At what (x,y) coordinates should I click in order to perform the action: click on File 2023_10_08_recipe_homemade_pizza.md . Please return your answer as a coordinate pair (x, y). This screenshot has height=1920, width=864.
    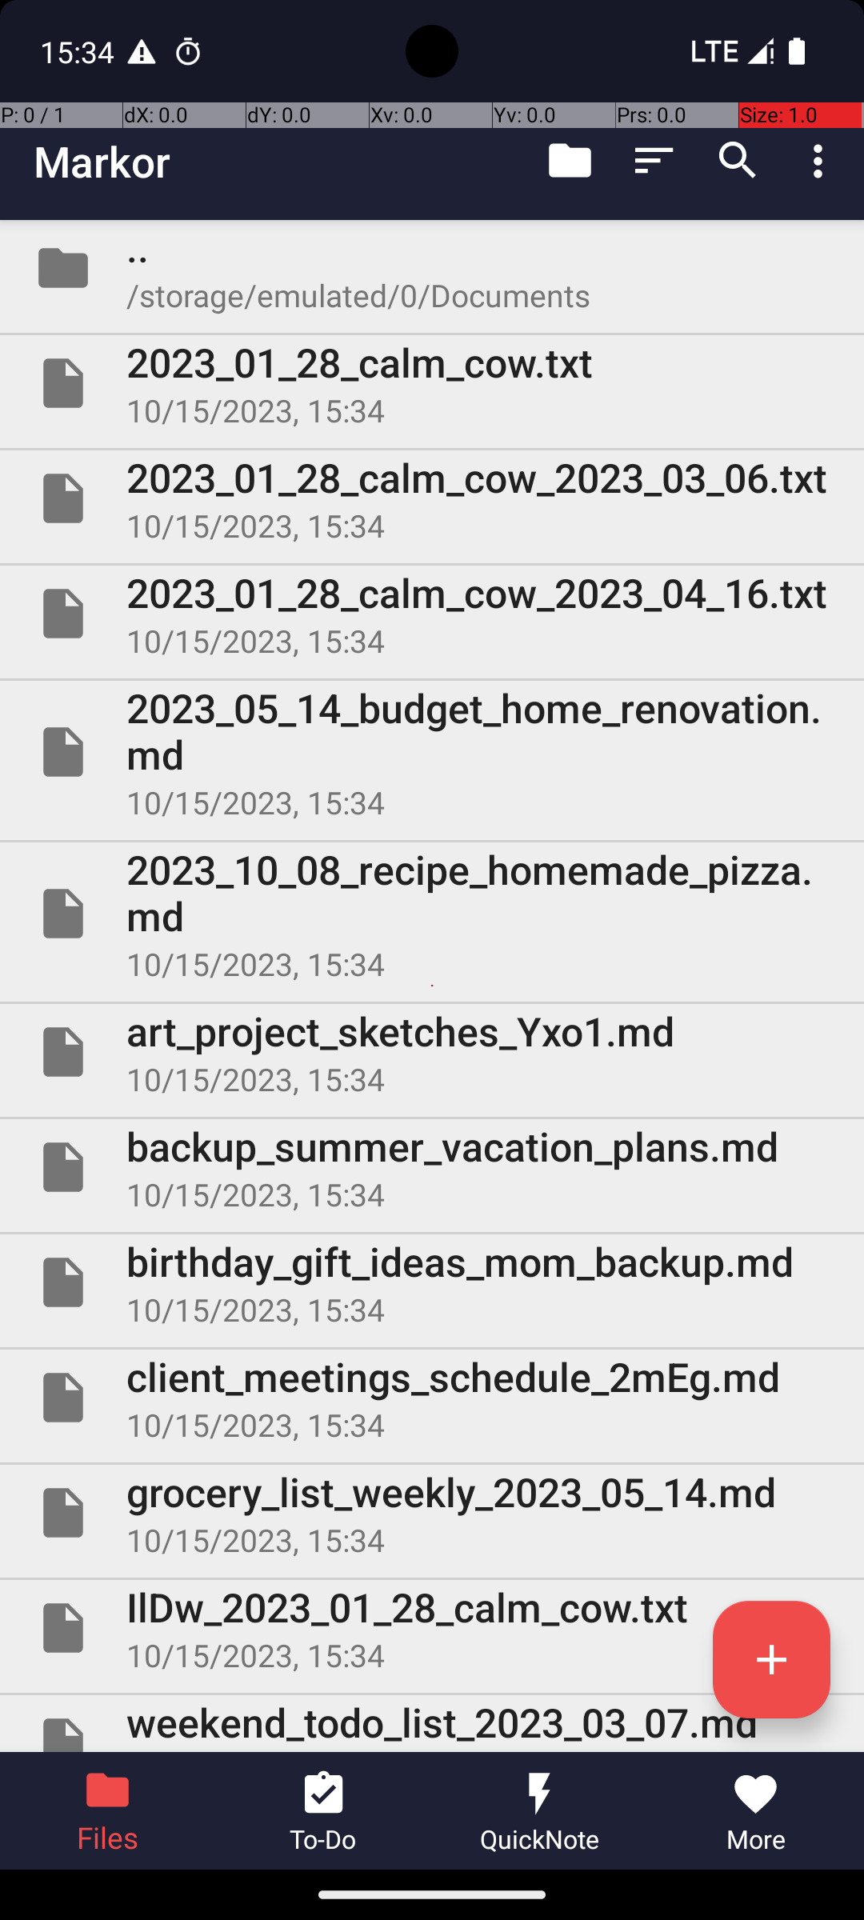
    Looking at the image, I should click on (432, 914).